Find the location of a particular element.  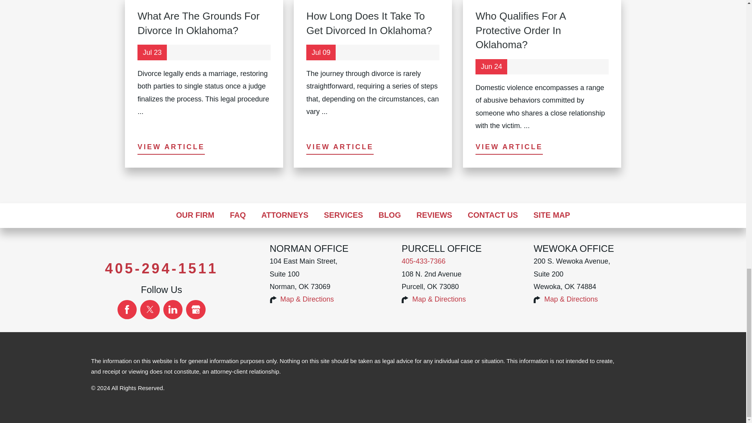

Site Icon is located at coordinates (405, 300).